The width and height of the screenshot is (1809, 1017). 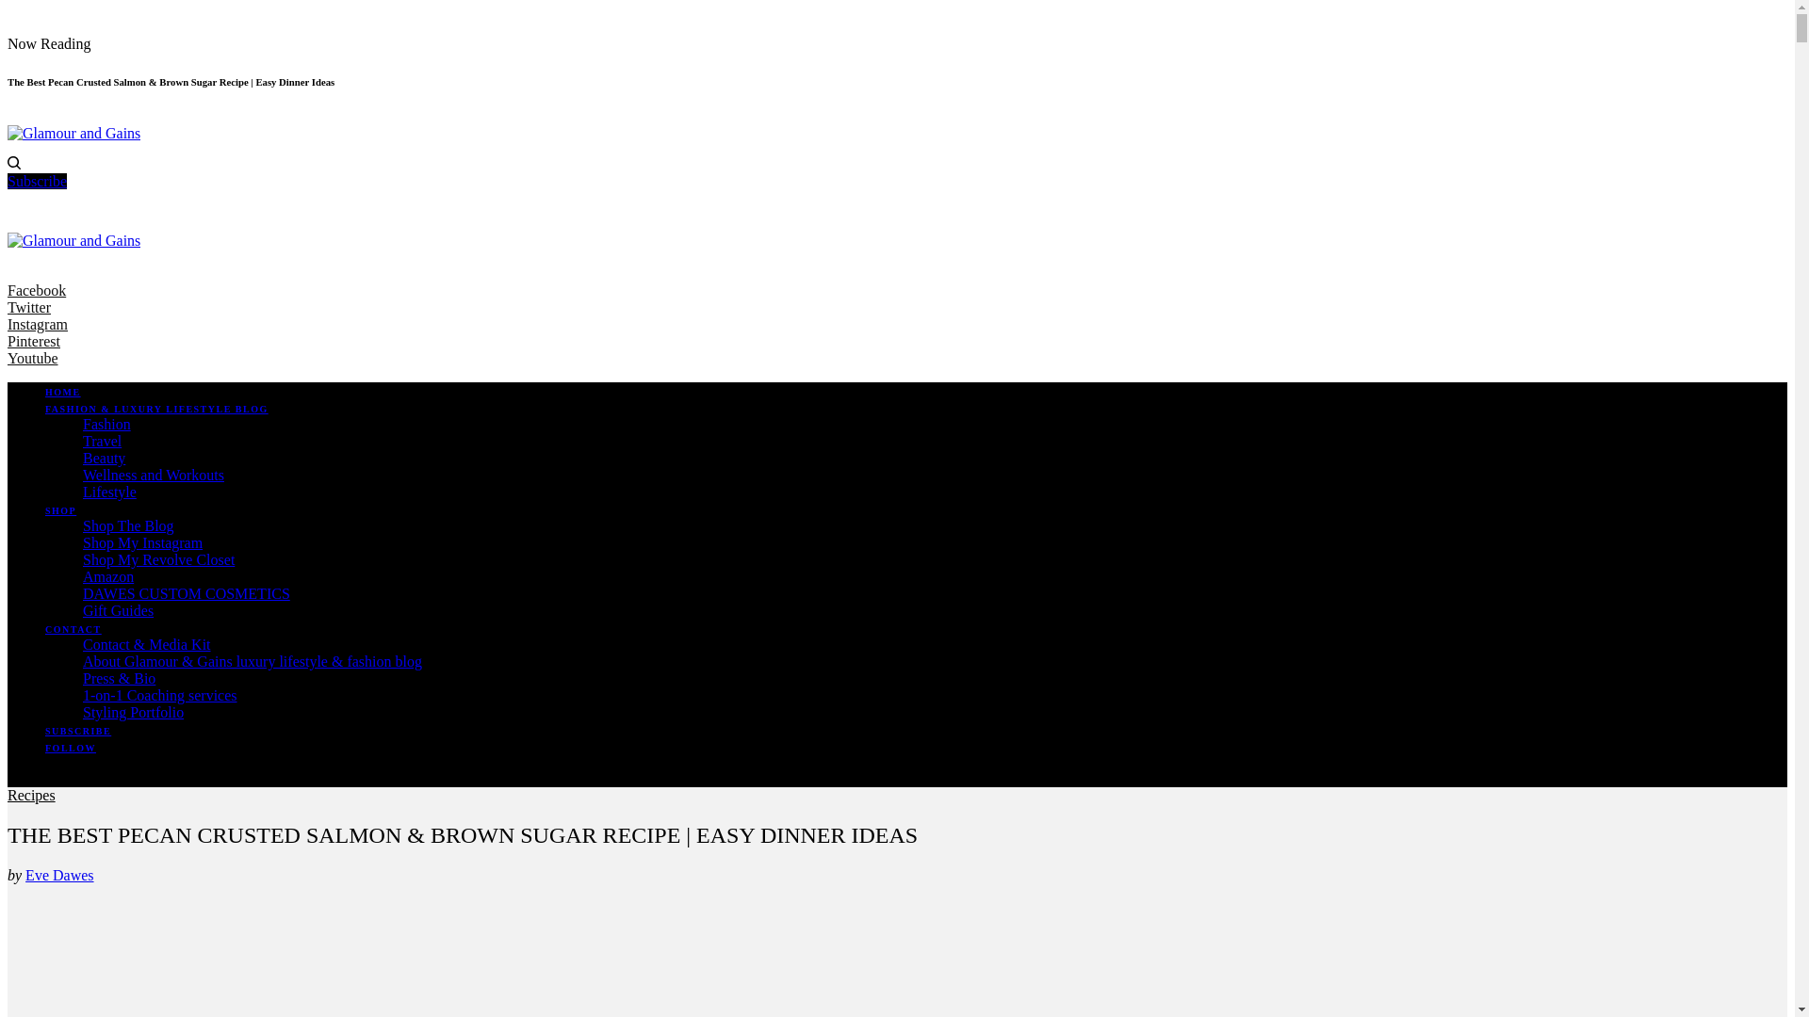 What do you see at coordinates (60, 510) in the screenshot?
I see `SHOP` at bounding box center [60, 510].